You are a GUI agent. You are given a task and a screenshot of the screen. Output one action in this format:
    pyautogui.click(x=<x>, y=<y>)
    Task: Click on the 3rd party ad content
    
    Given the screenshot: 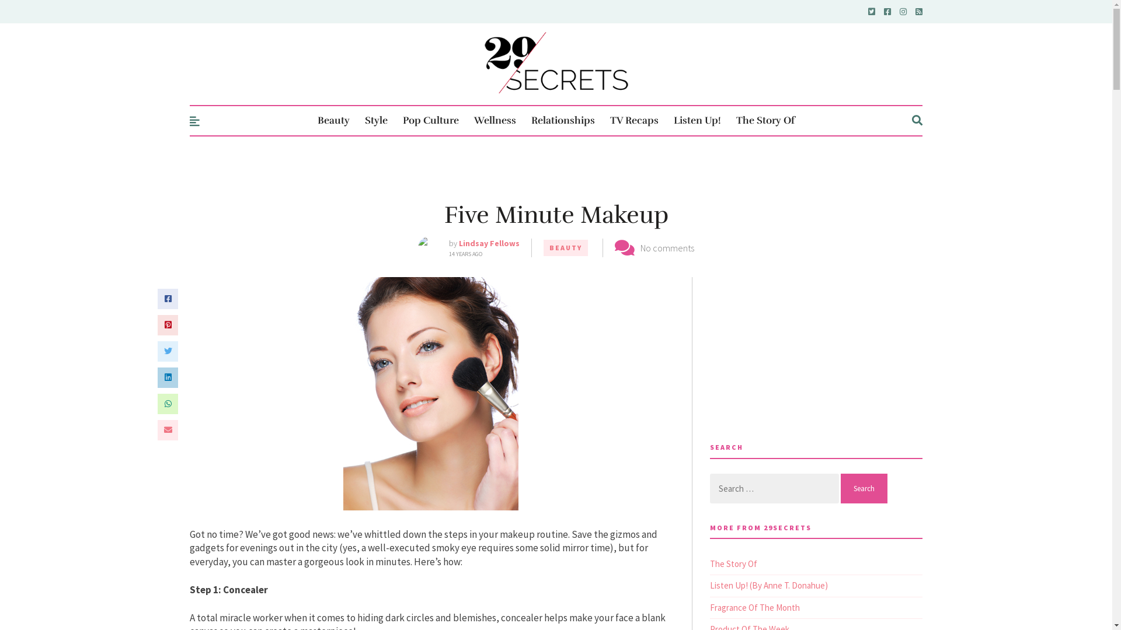 What is the action you would take?
    pyautogui.click(x=556, y=167)
    